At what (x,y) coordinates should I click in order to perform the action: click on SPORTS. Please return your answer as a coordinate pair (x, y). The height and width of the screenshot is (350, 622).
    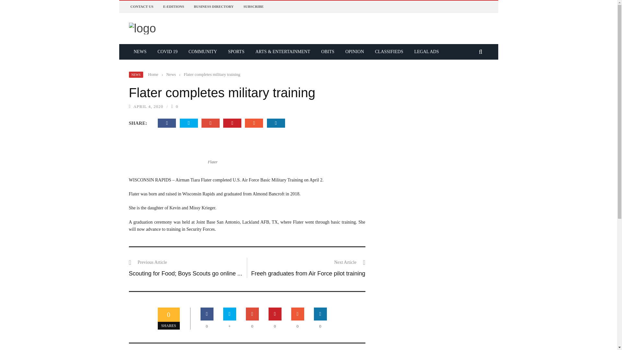
    Looking at the image, I should click on (236, 52).